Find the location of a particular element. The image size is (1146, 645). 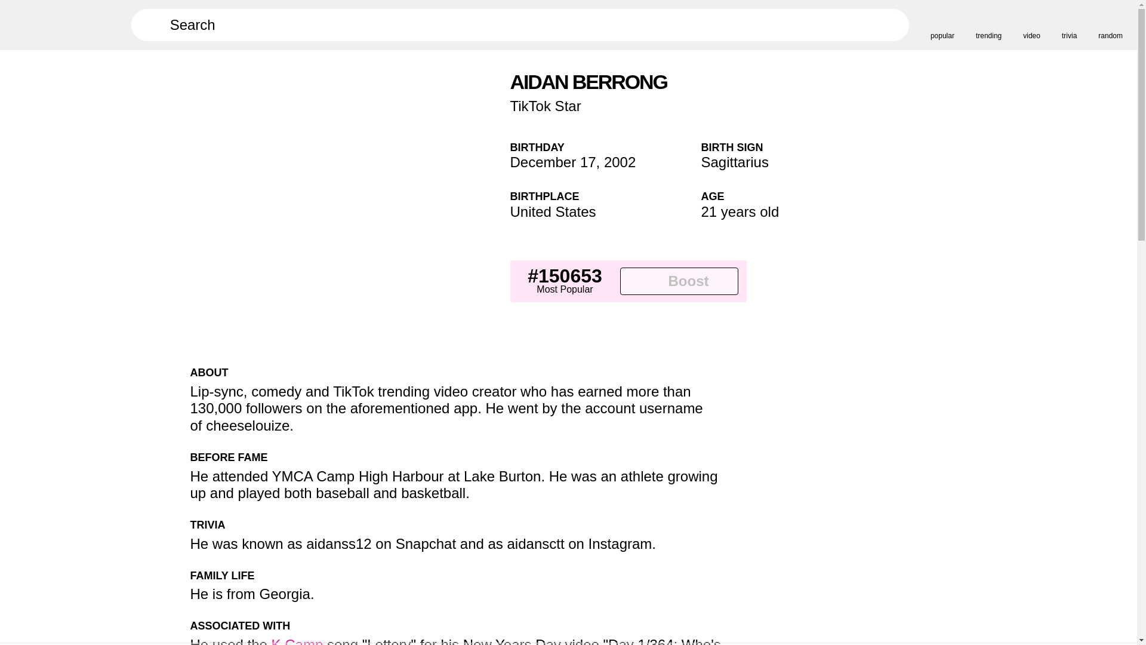

Sagittarius is located at coordinates (734, 162).